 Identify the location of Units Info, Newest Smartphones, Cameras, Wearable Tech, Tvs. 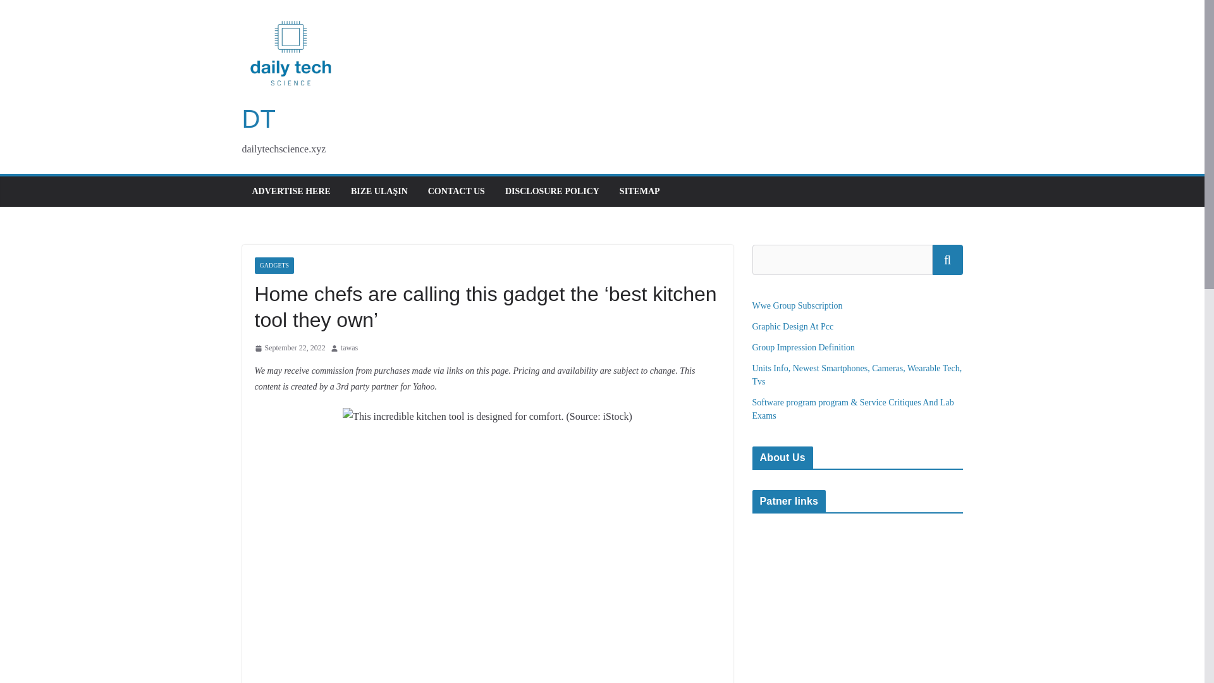
(857, 374).